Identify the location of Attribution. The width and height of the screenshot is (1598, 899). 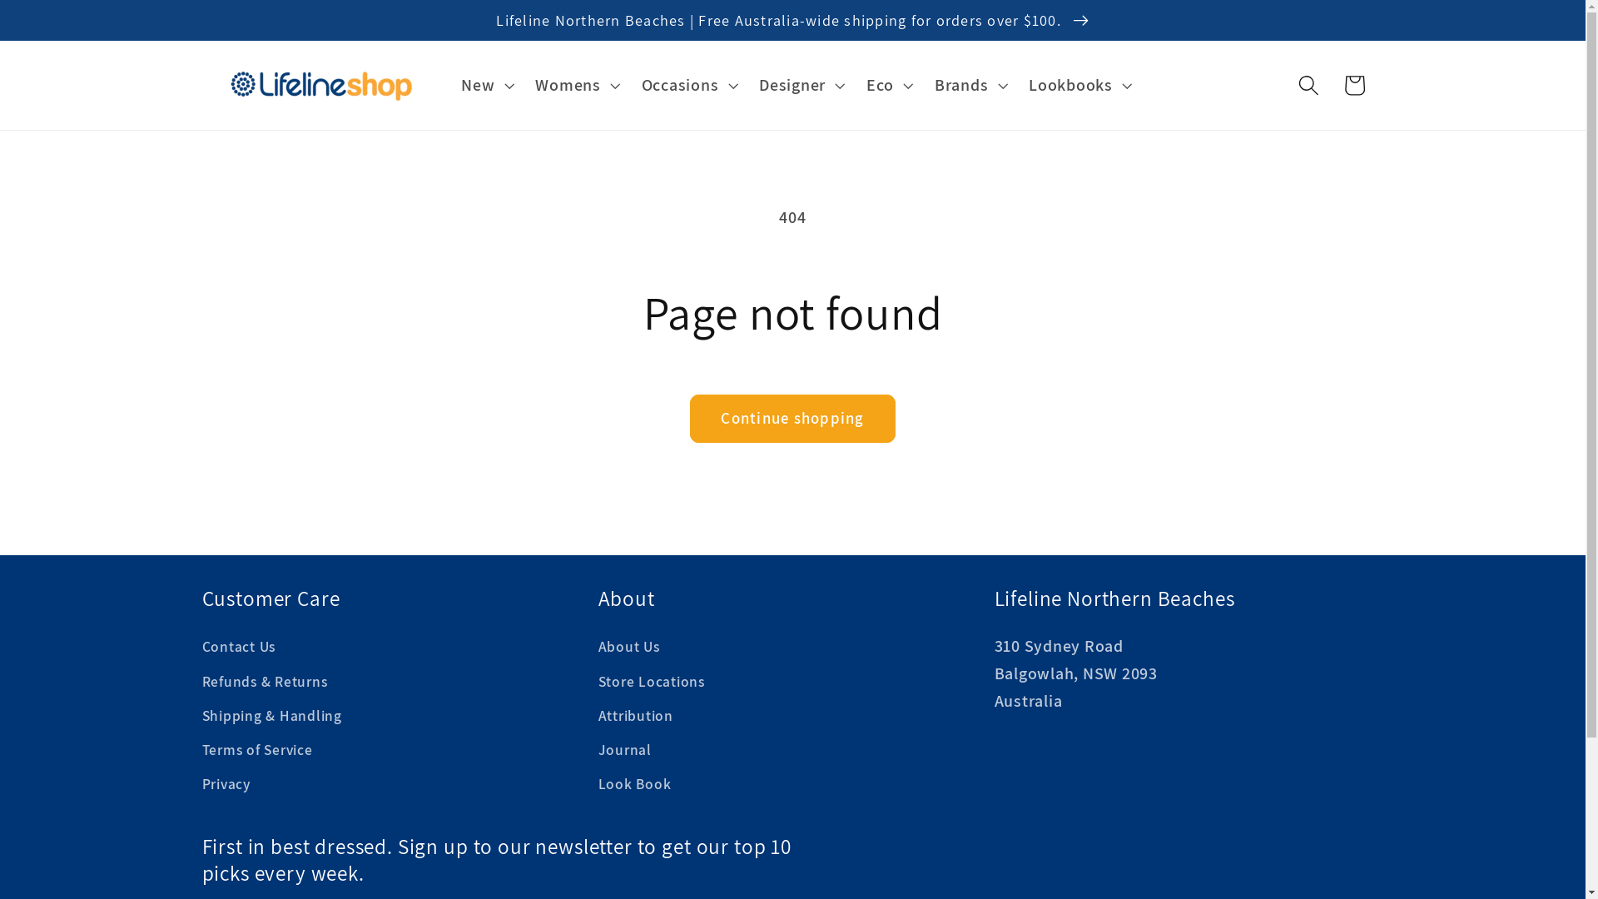
(635, 716).